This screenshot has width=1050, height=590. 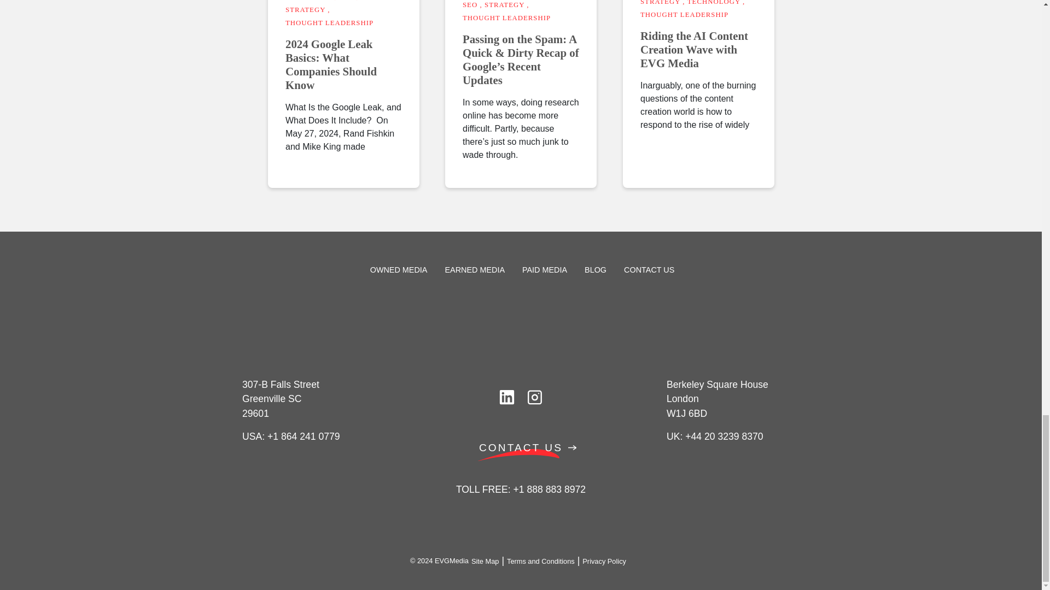 I want to click on STRATEGY, so click(x=305, y=9).